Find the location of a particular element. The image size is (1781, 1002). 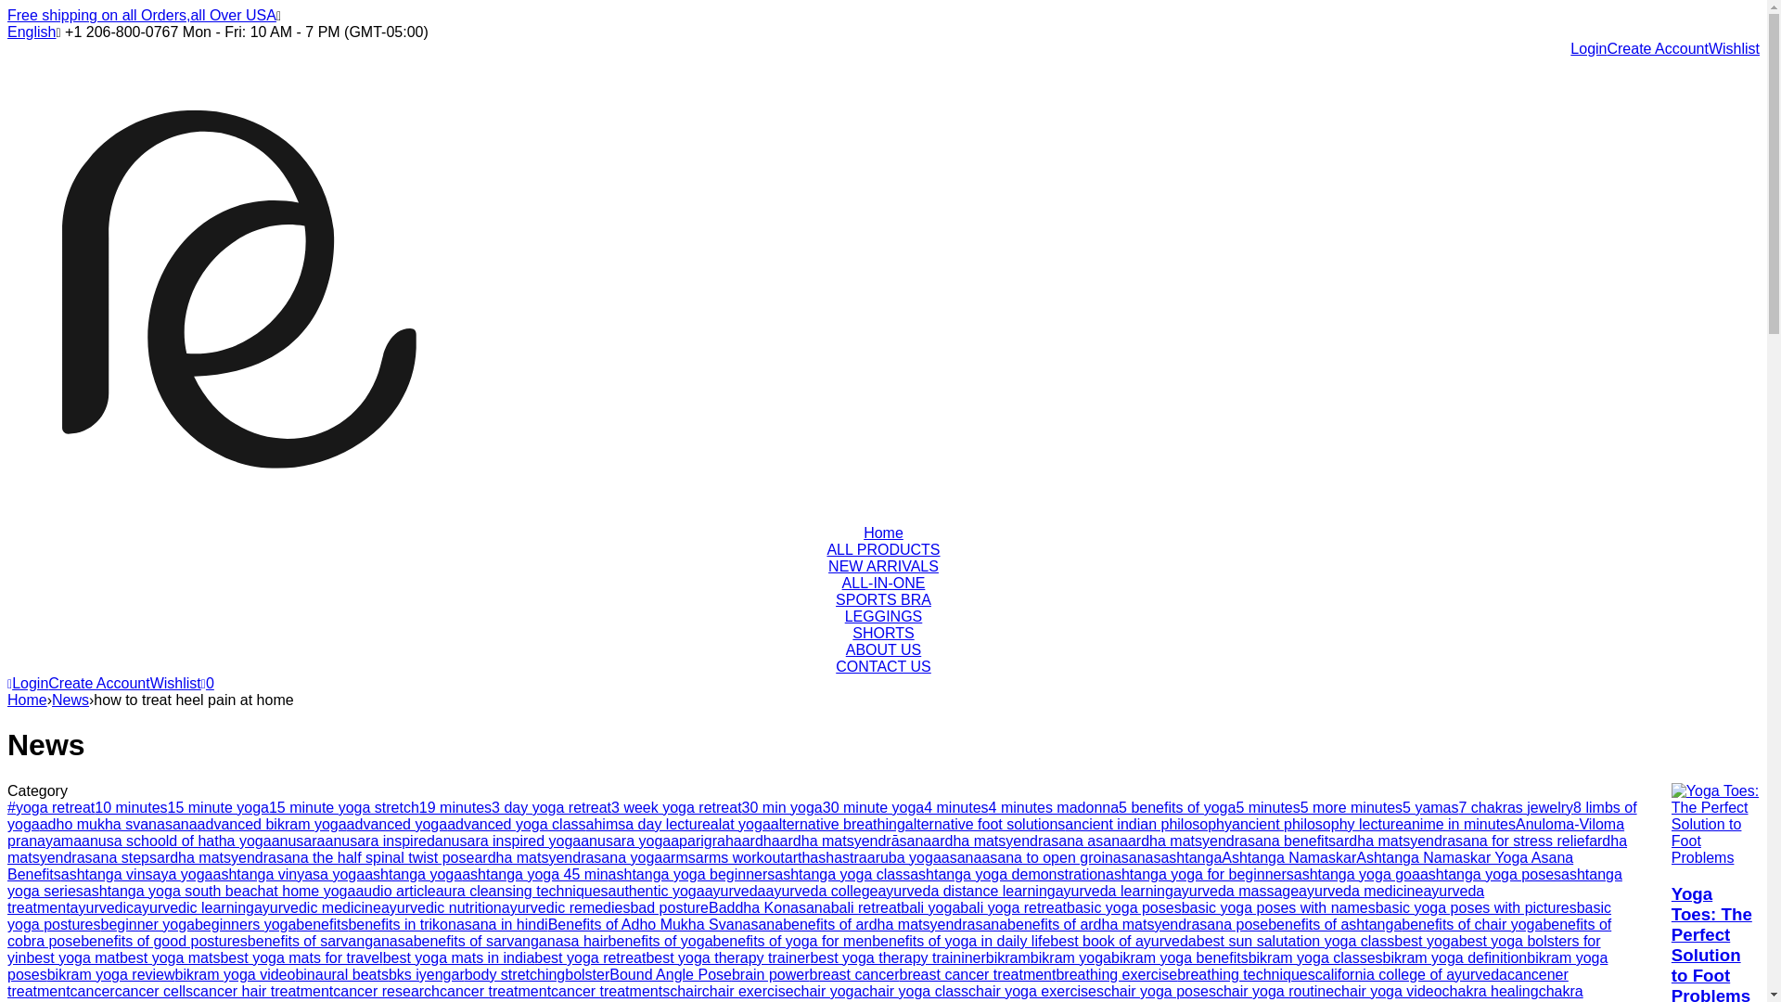

Cart is located at coordinates (207, 683).